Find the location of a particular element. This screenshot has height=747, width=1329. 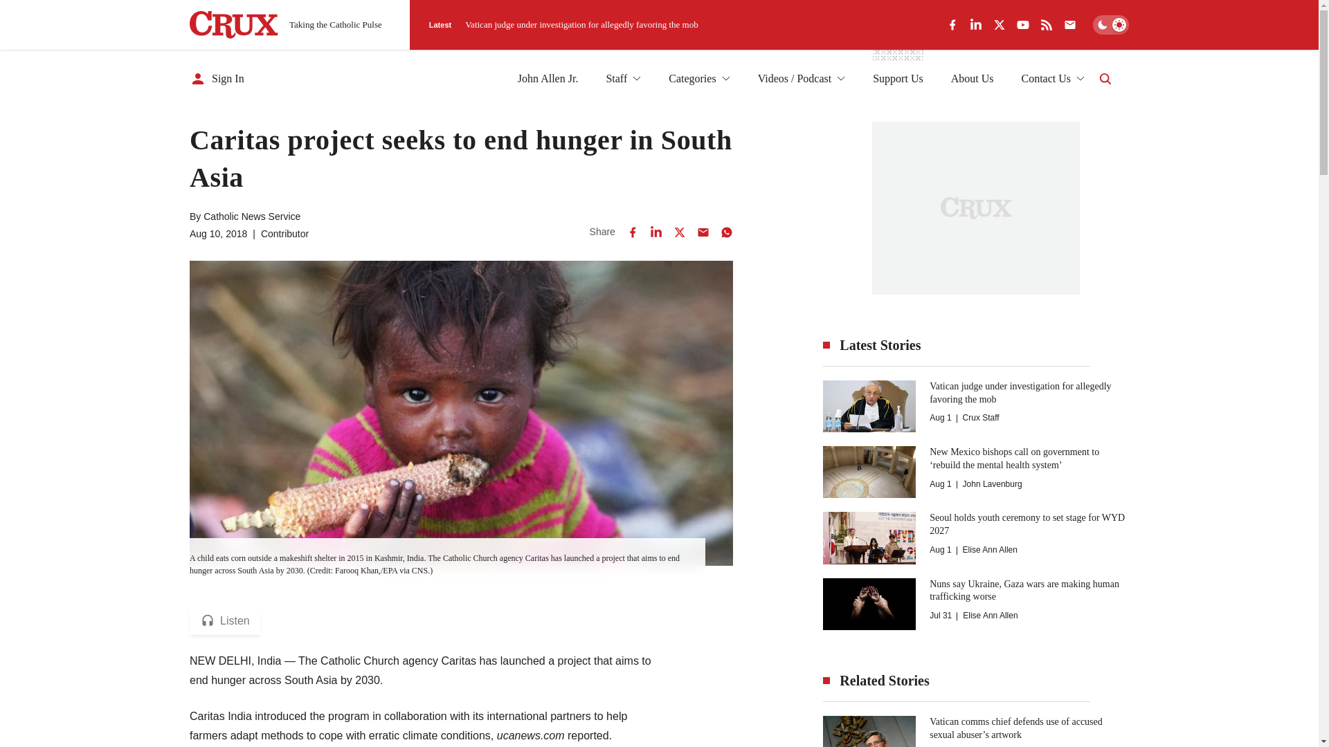

Staff is located at coordinates (623, 79).